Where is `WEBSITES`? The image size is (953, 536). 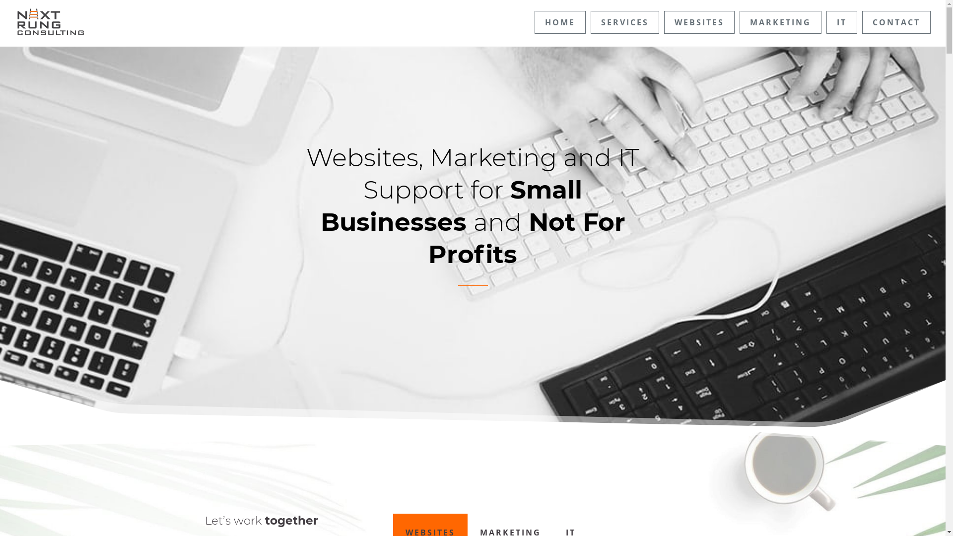 WEBSITES is located at coordinates (699, 22).